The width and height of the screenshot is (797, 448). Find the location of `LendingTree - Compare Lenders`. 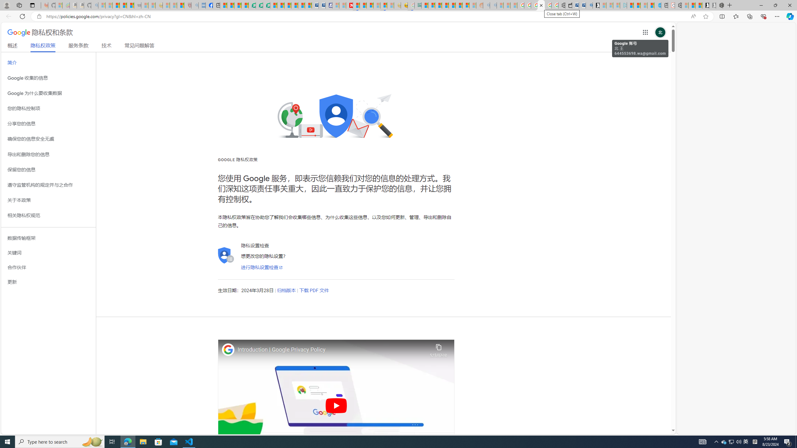

LendingTree - Compare Lenders is located at coordinates (252, 5).